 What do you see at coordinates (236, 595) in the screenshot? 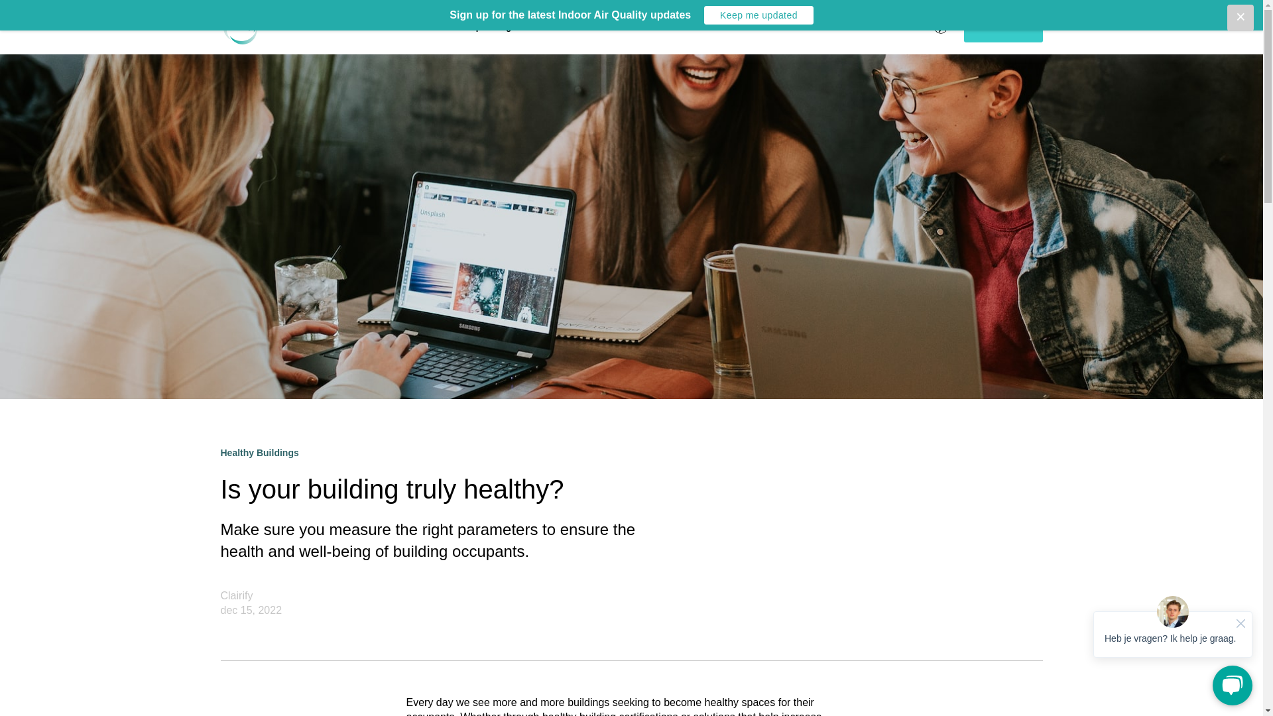
I see `Clairify` at bounding box center [236, 595].